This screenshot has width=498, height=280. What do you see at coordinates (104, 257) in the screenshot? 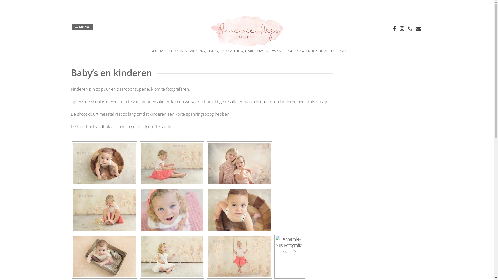
I see `Annemie-NIjs-Fotografie-kids-4` at bounding box center [104, 257].